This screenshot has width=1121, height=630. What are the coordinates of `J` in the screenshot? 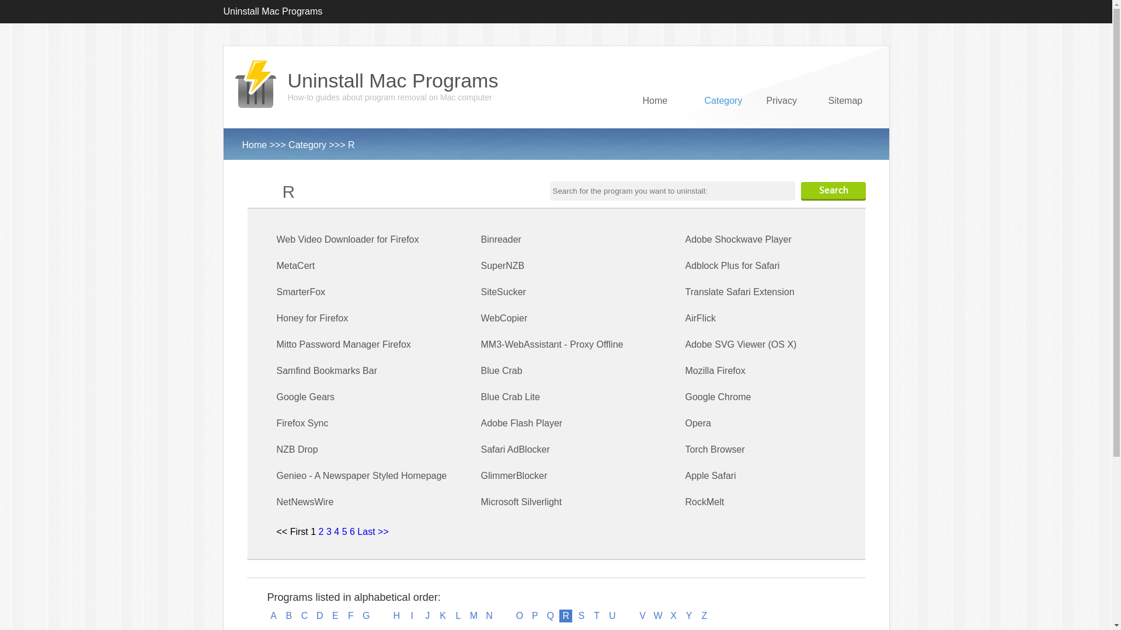 It's located at (427, 616).